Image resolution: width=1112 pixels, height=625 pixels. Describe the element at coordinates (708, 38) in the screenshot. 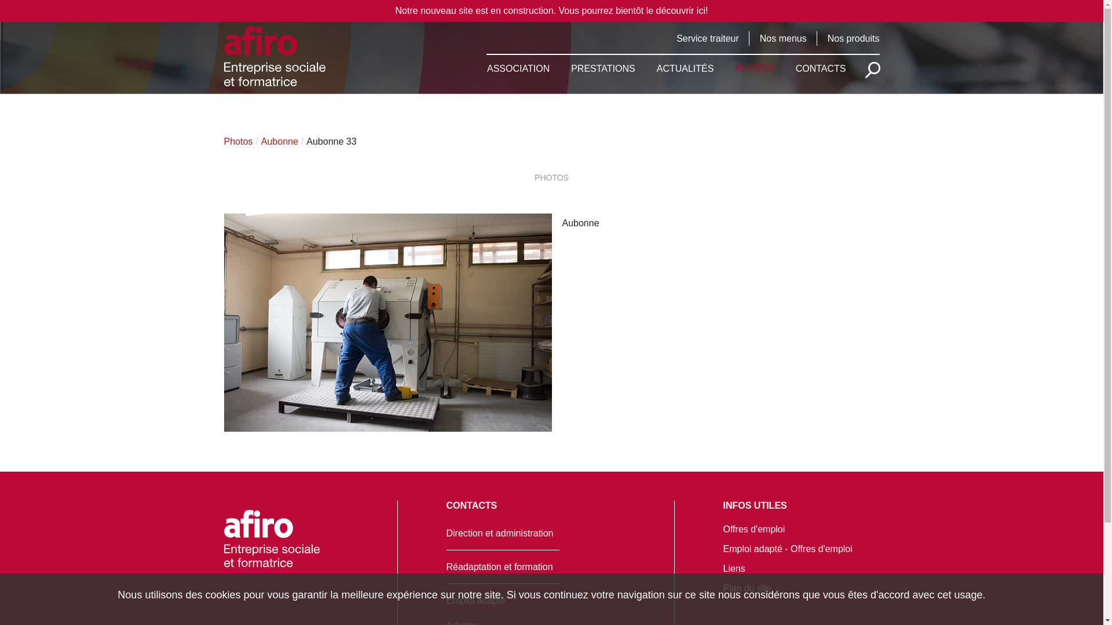

I see `Service traiteur` at that location.